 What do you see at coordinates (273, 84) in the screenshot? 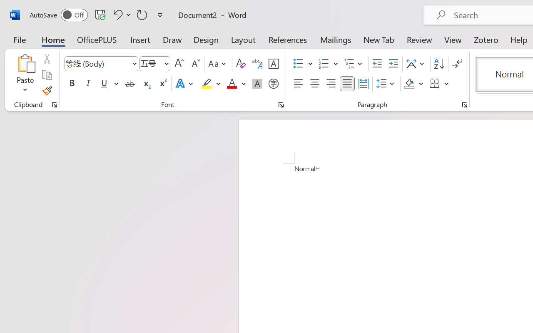
I see `Enclose Characters...` at bounding box center [273, 84].